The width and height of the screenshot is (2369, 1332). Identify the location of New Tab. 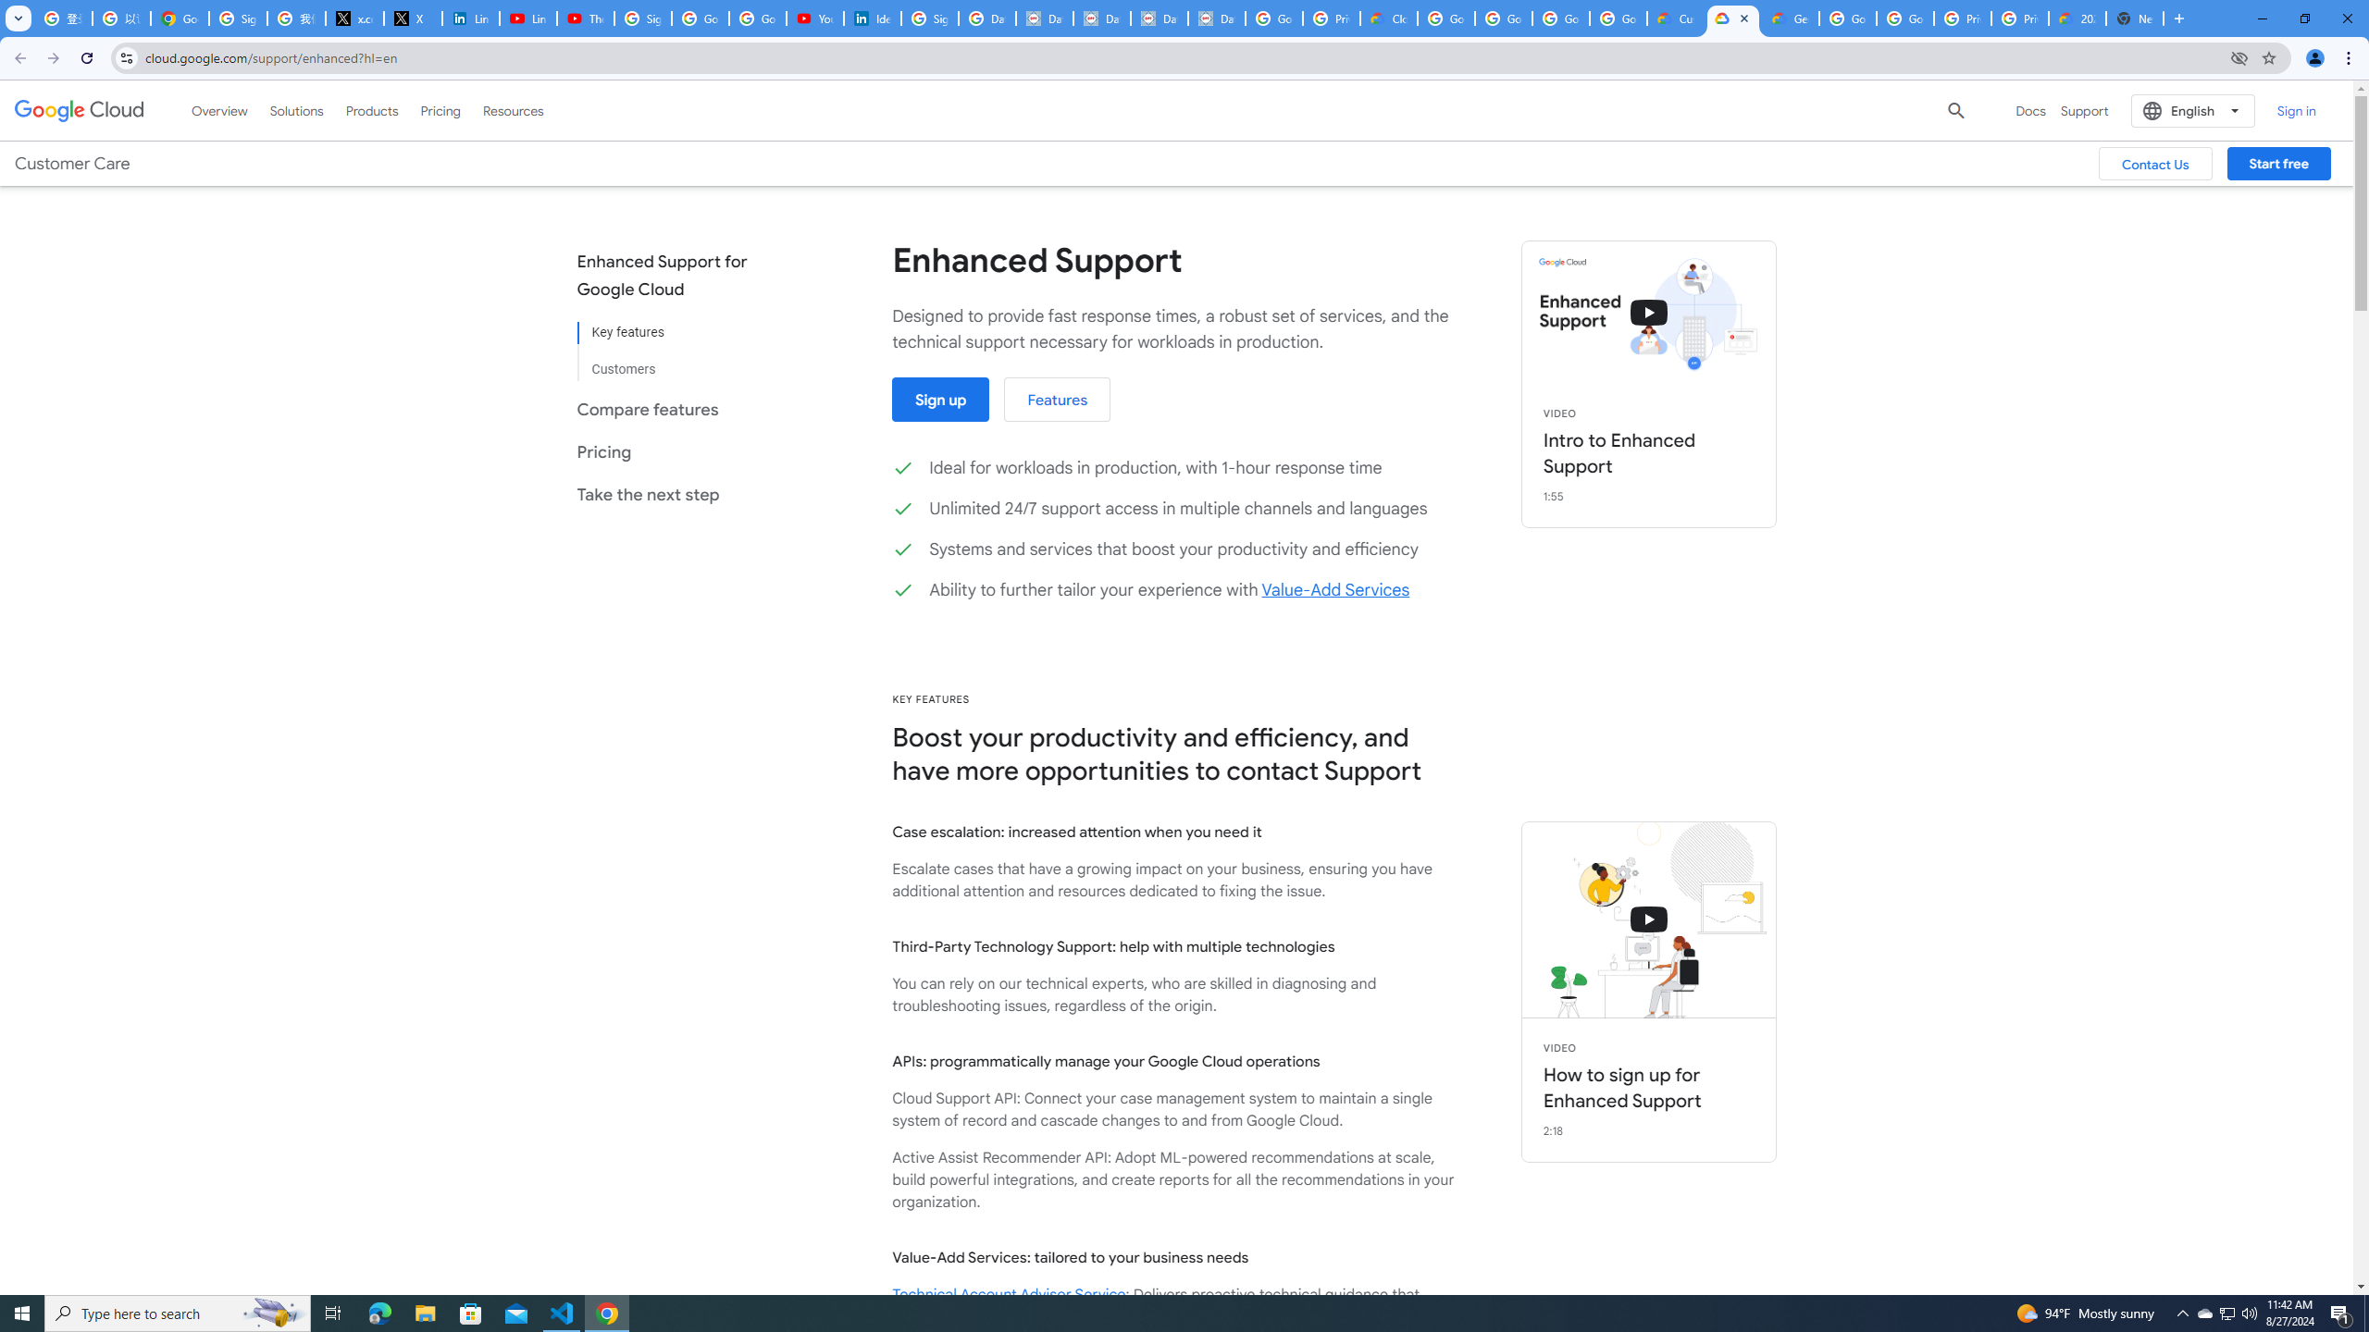
(2136, 18).